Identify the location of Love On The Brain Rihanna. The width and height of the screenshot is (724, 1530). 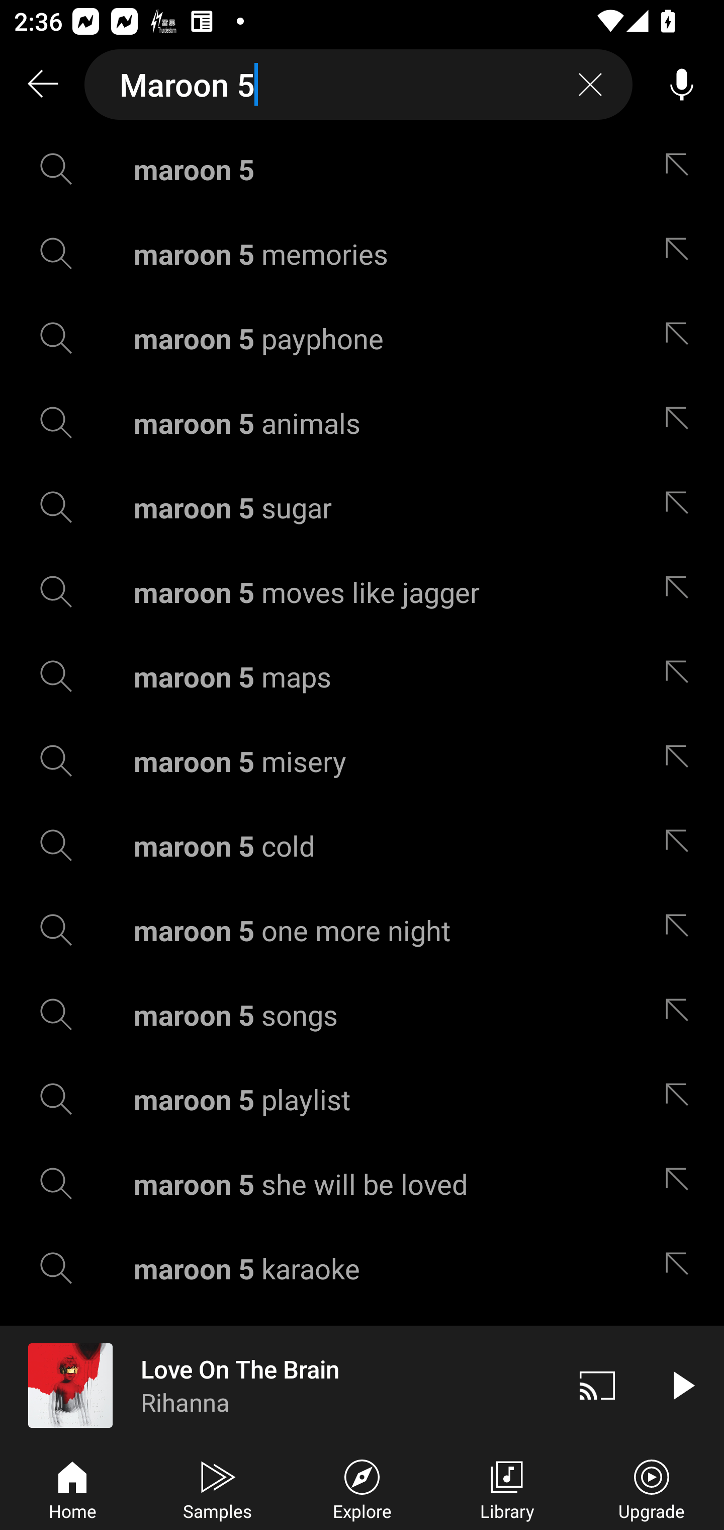
(278, 1385).